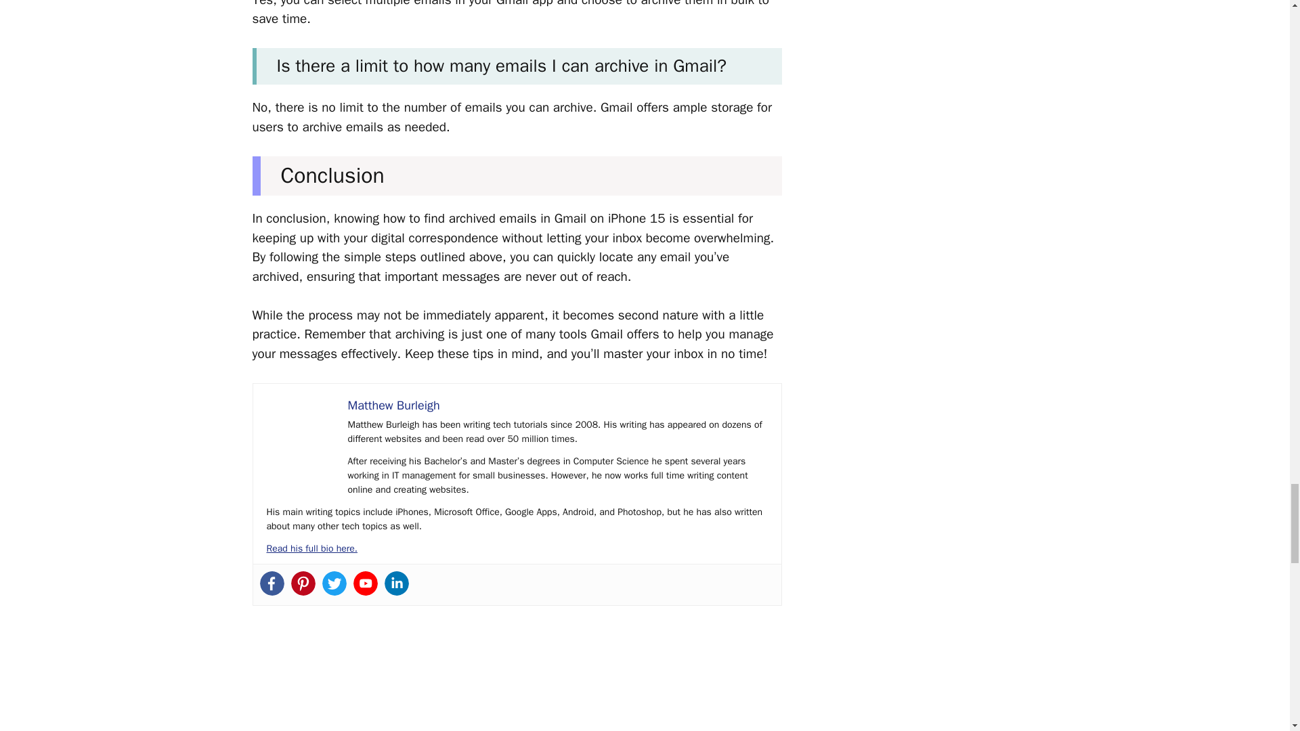 The width and height of the screenshot is (1300, 731). I want to click on Youtube, so click(366, 583).